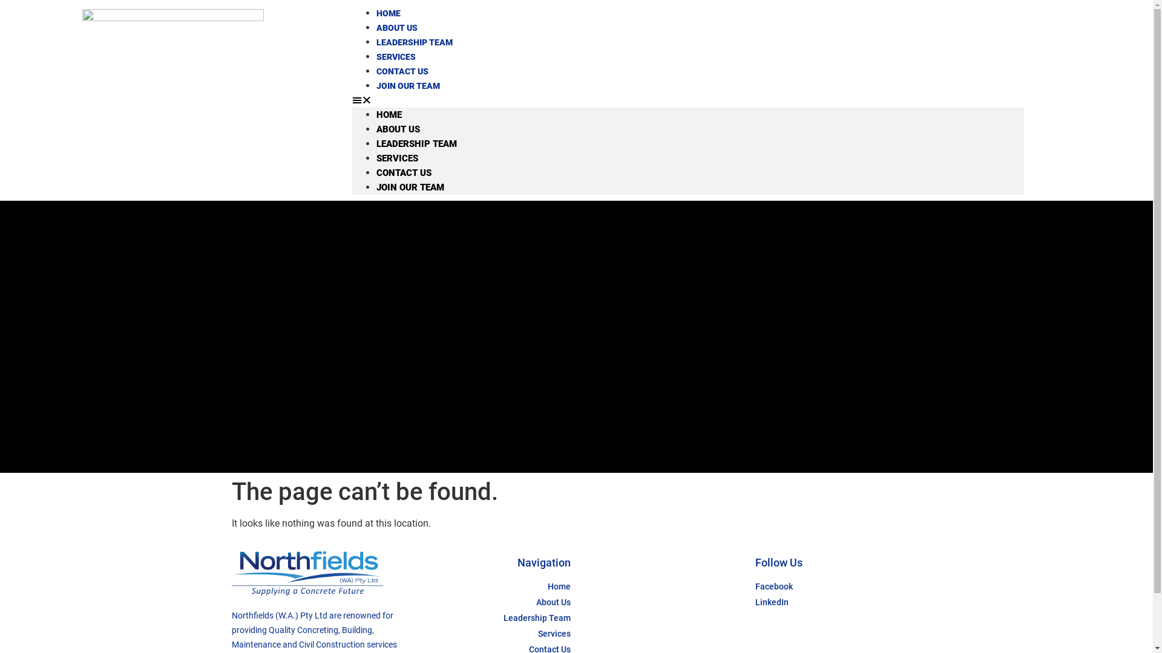 This screenshot has width=1162, height=653. Describe the element at coordinates (490, 586) in the screenshot. I see `Home` at that location.